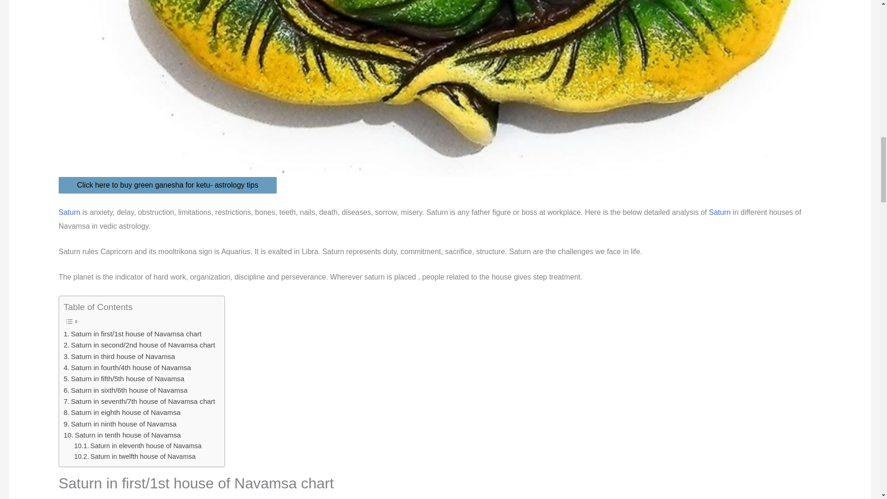 The width and height of the screenshot is (887, 499). What do you see at coordinates (138, 446) in the screenshot?
I see `Saturn in eleventh house of Navamsa` at bounding box center [138, 446].